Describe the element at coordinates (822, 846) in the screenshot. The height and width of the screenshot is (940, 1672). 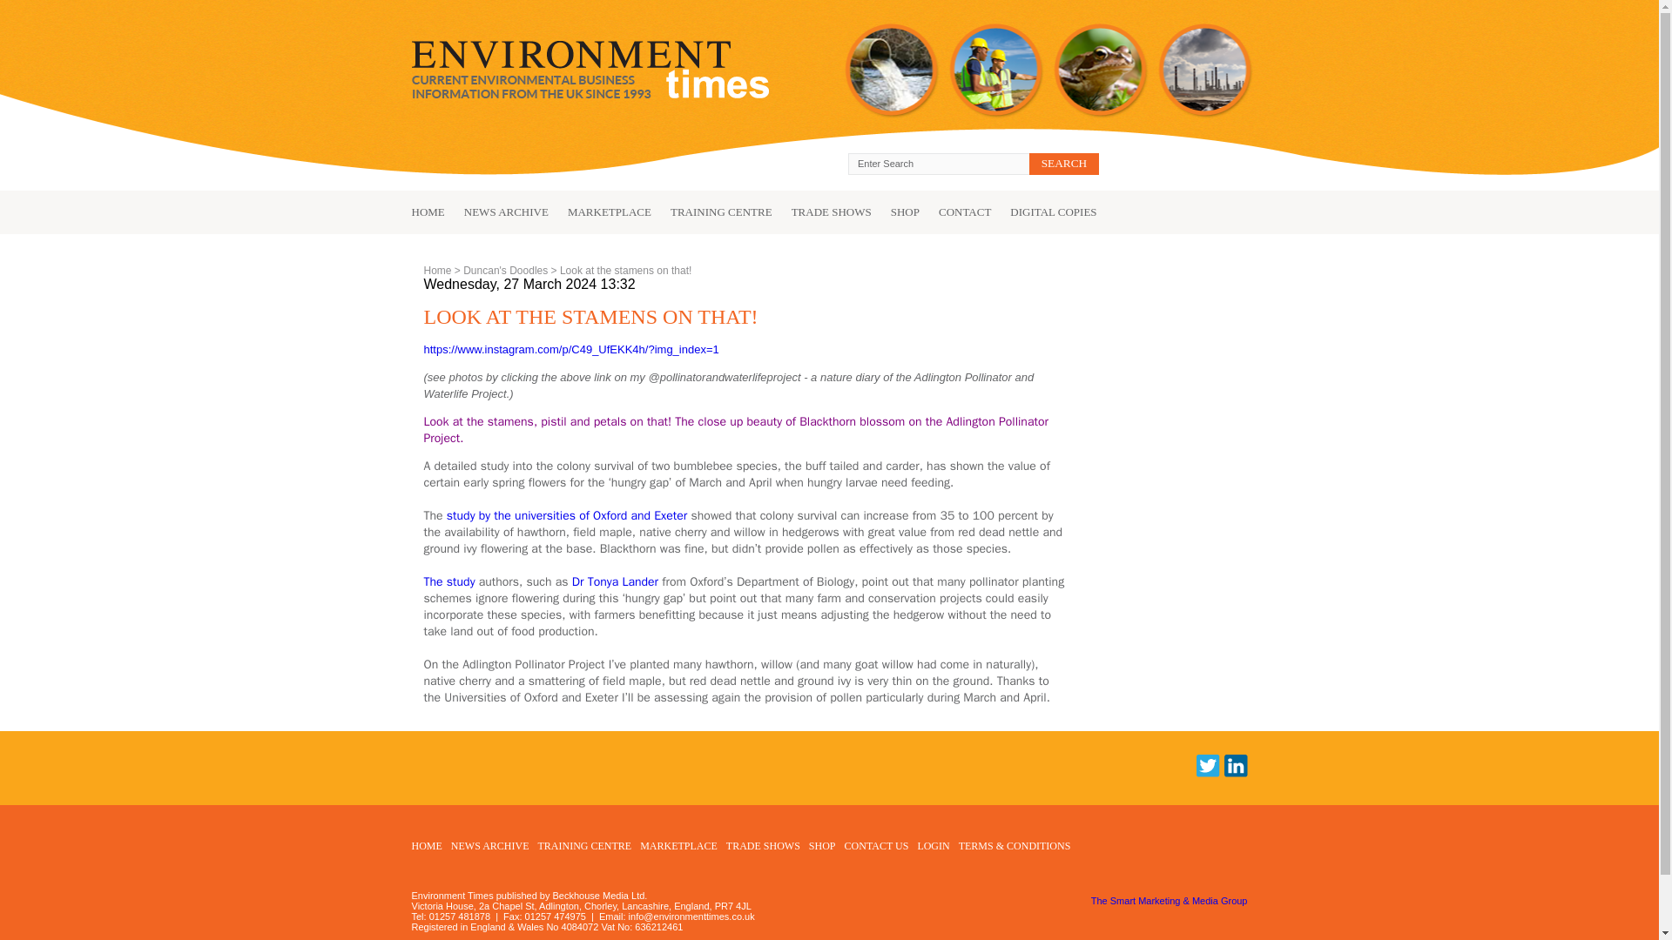
I see `SHOP` at that location.